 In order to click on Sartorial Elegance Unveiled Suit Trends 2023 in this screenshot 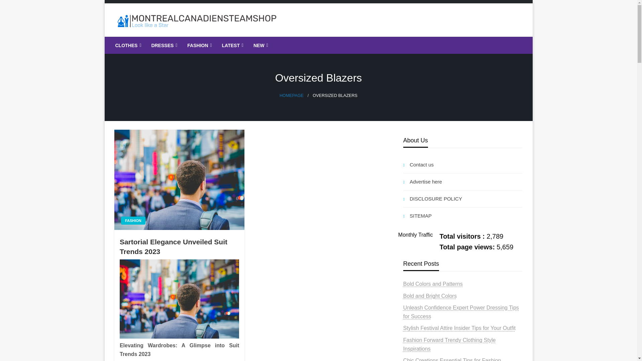, I will do `click(179, 247)`.